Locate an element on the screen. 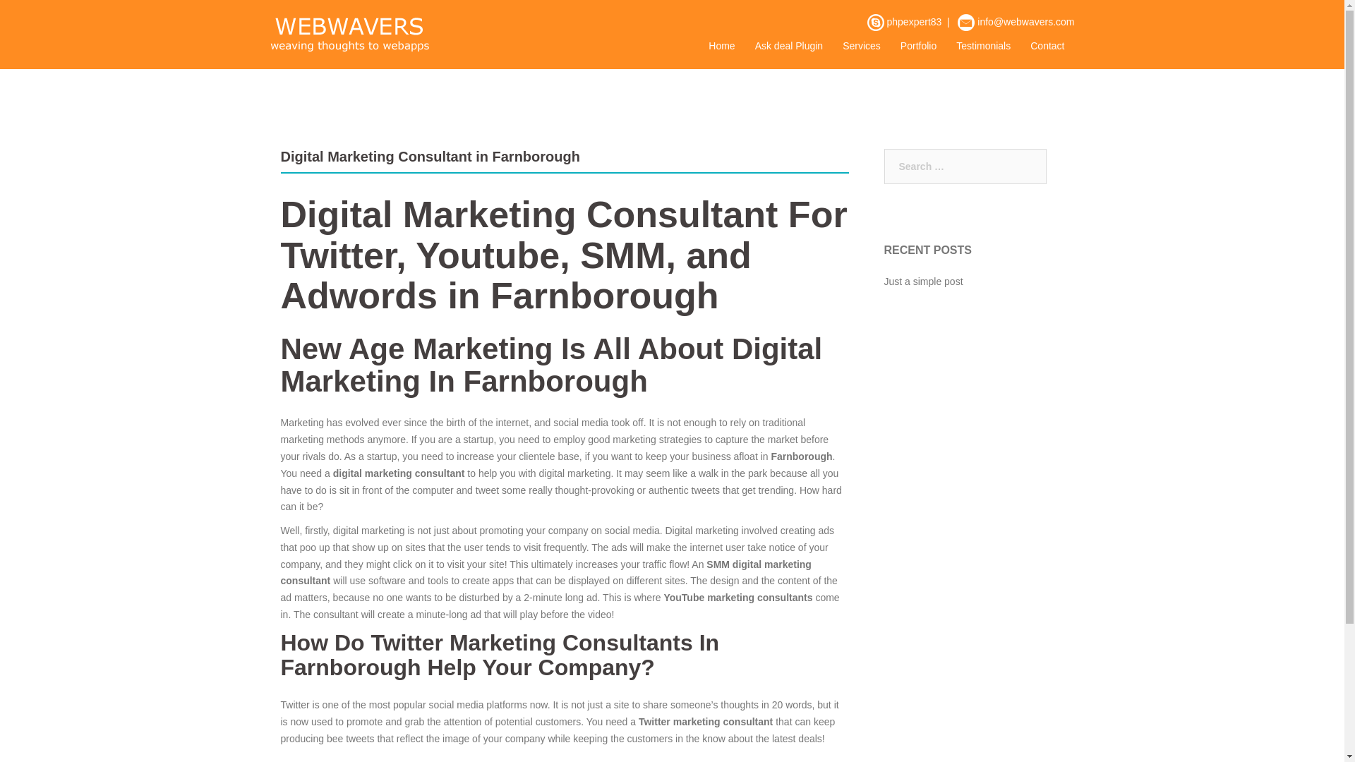  Ask deal Plugin is located at coordinates (789, 47).